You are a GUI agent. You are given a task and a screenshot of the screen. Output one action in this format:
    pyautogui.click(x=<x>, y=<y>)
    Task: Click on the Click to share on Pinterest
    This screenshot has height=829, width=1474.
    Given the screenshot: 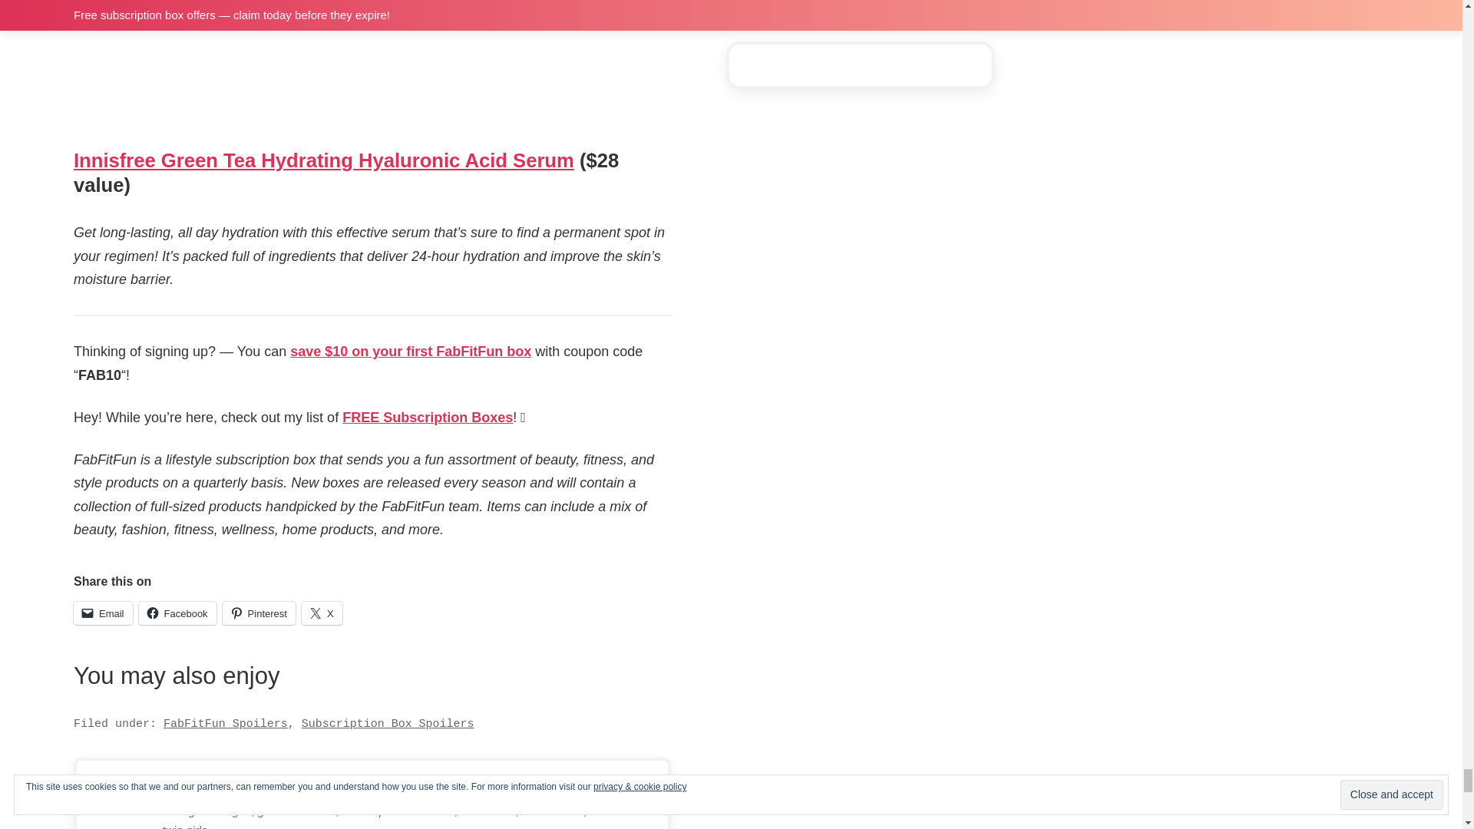 What is the action you would take?
    pyautogui.click(x=259, y=613)
    